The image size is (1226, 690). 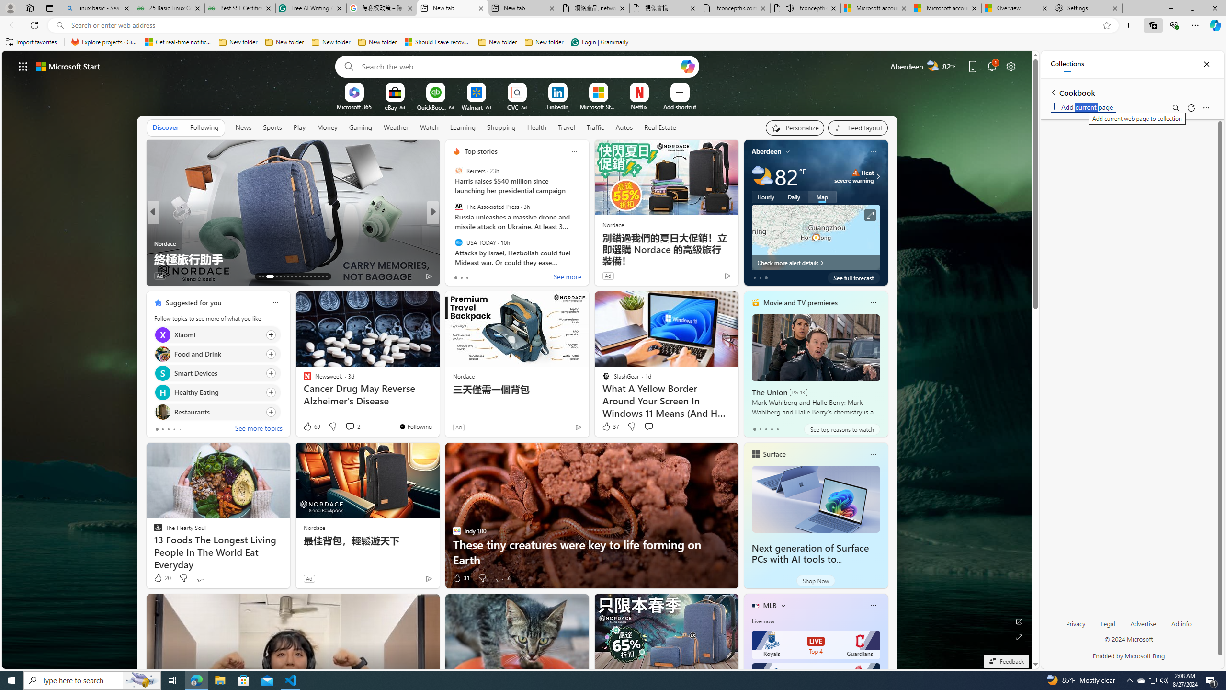 I want to click on The 9 Highest Protein Nuts to Snack on Daily, so click(x=588, y=259).